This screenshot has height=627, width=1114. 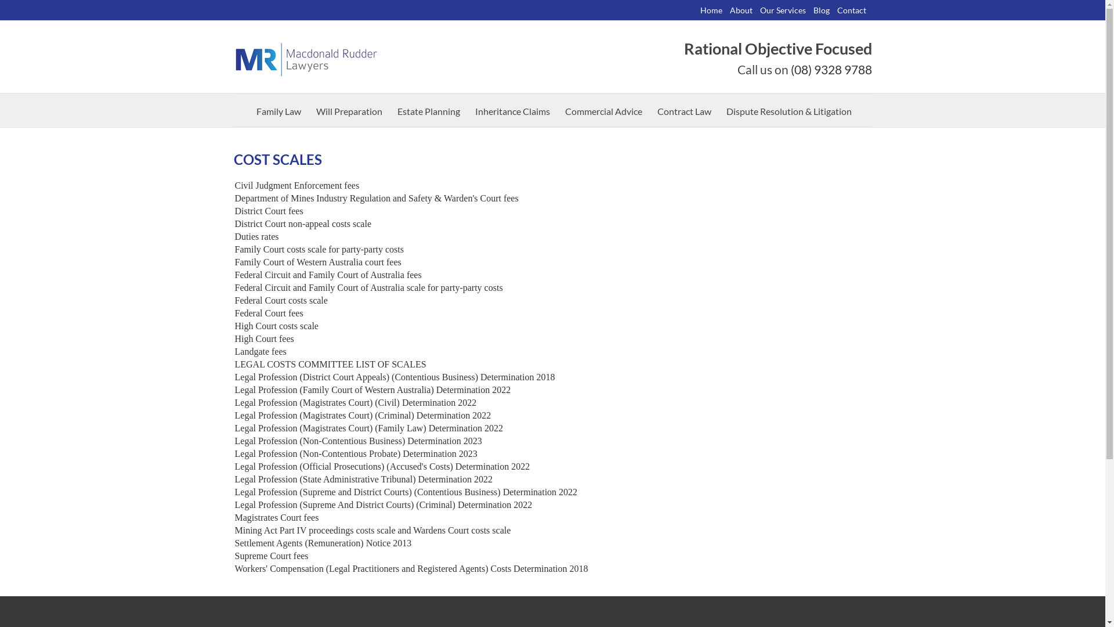 I want to click on District Court non-appeal costs scale, so click(x=303, y=224).